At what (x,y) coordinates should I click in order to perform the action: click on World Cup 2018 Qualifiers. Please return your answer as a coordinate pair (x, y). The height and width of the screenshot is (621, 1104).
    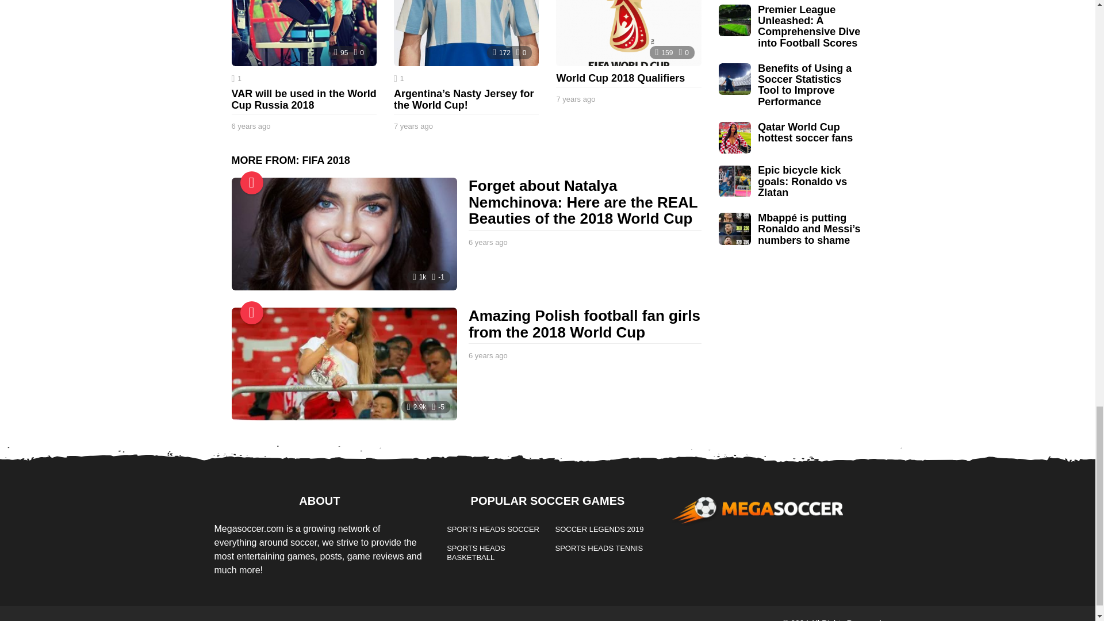
    Looking at the image, I should click on (628, 33).